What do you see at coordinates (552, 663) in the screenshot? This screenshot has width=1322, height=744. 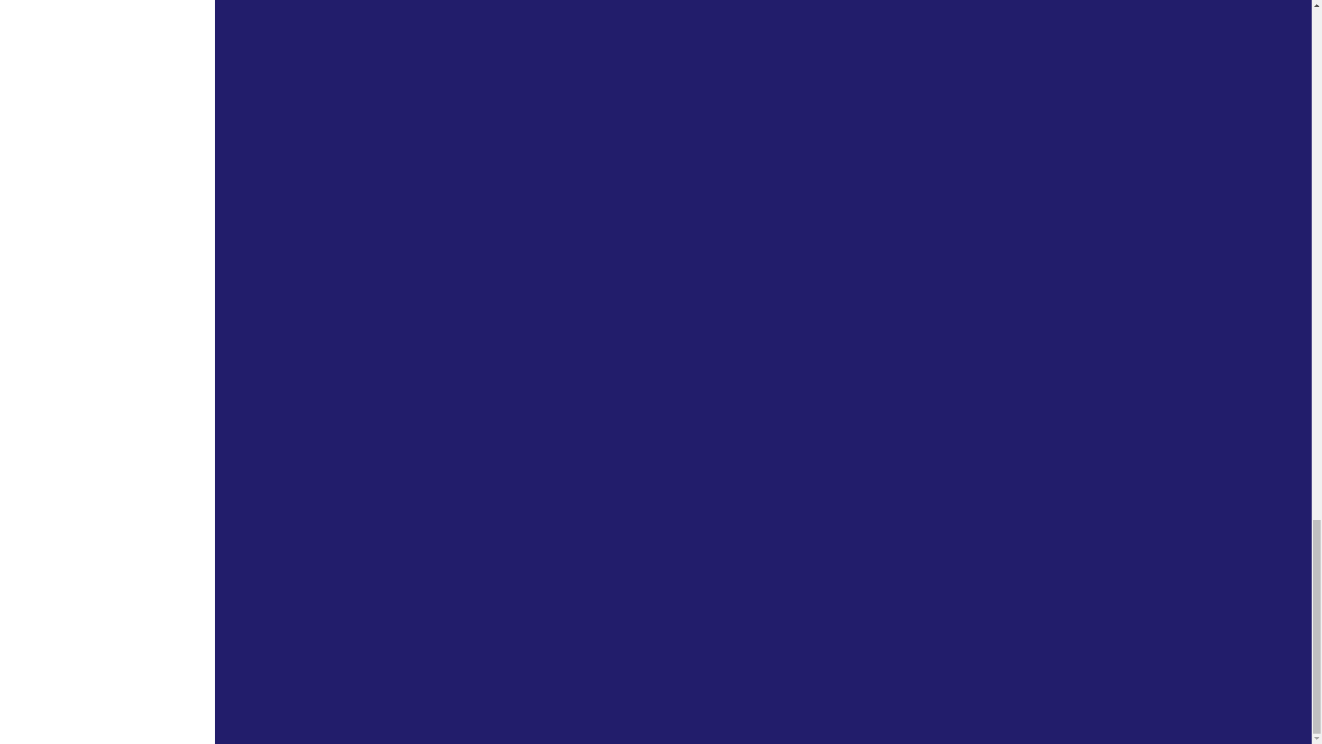 I see `Previous Page` at bounding box center [552, 663].